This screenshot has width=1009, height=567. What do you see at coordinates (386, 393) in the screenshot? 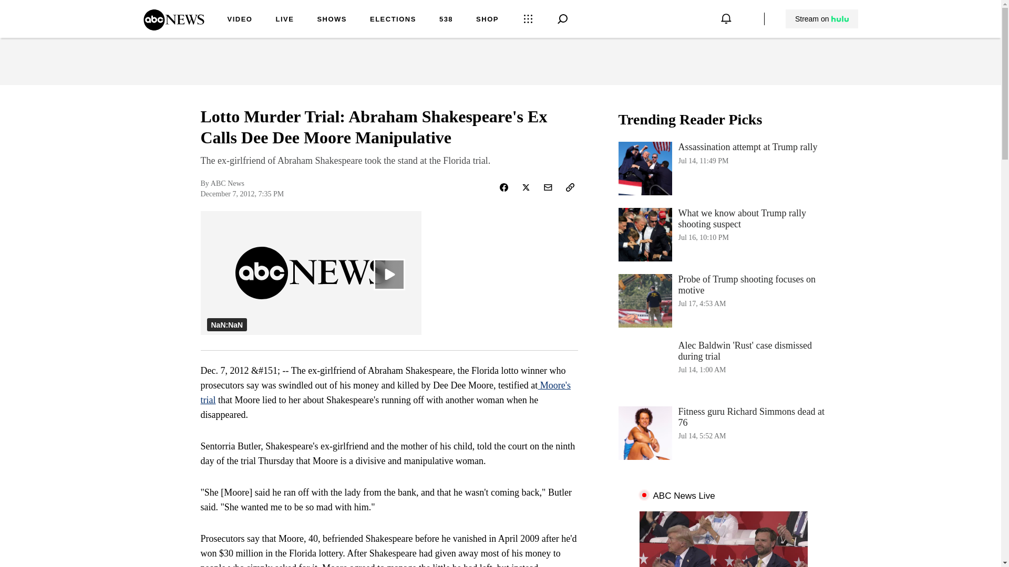
I see `Moore's trial` at bounding box center [386, 393].